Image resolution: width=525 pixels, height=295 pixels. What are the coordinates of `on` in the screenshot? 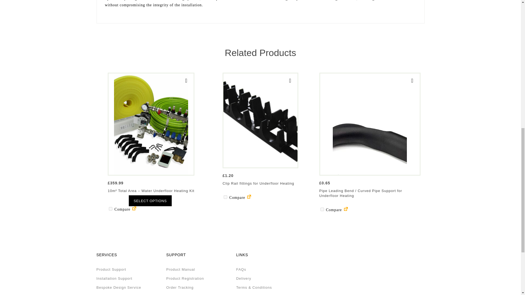 It's located at (322, 209).